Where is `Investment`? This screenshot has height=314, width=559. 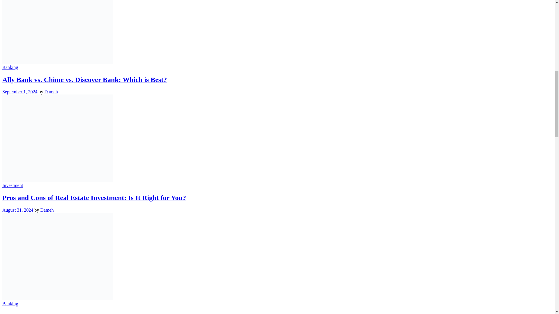 Investment is located at coordinates (12, 185).